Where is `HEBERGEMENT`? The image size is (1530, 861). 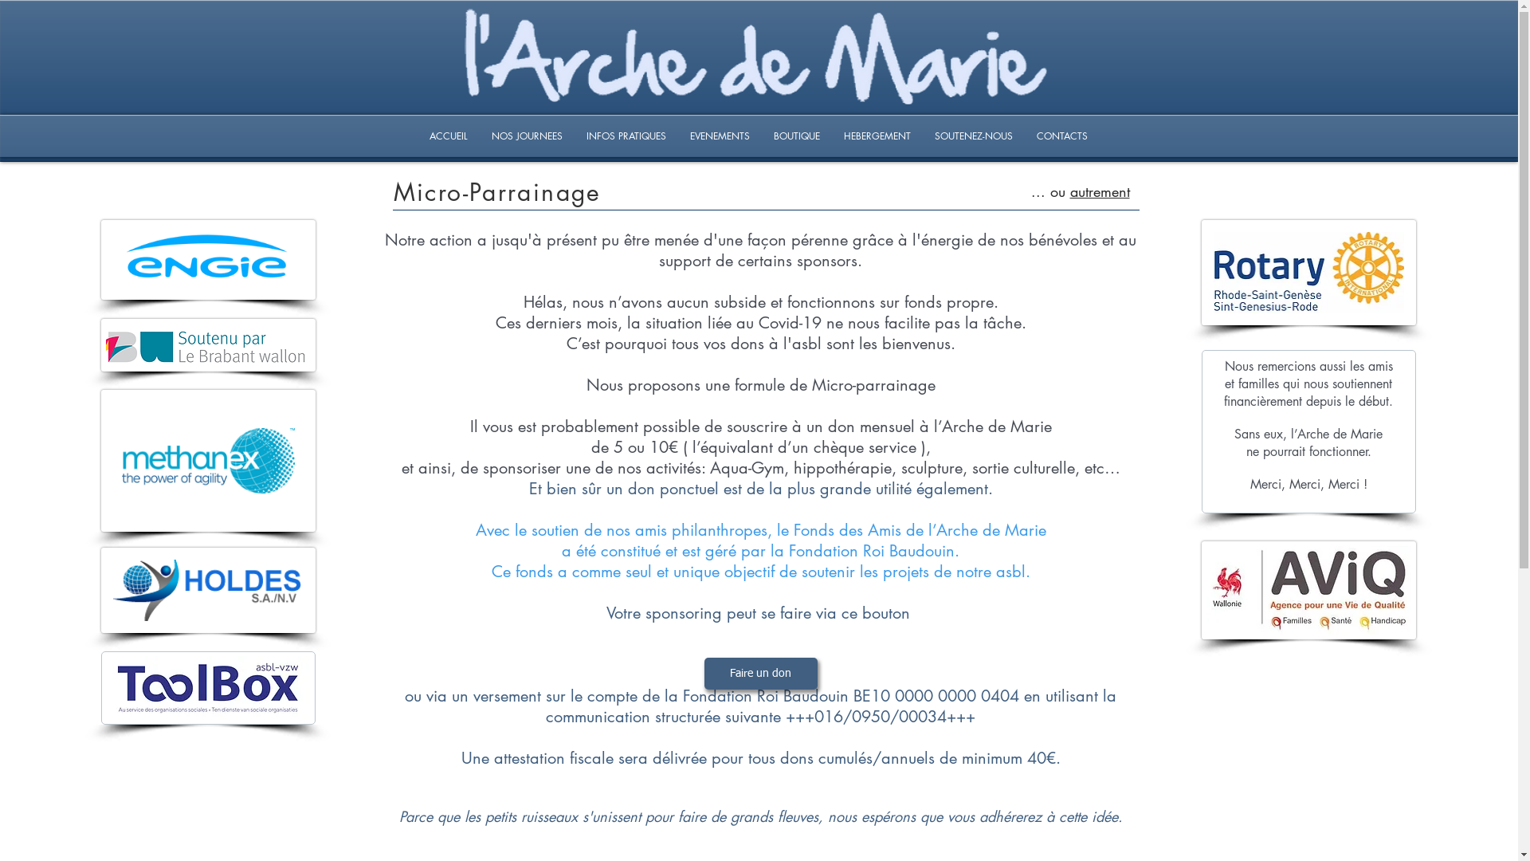
HEBERGEMENT is located at coordinates (877, 136).